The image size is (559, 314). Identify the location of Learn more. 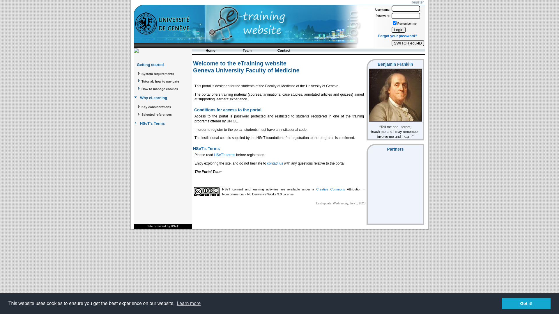
(189, 304).